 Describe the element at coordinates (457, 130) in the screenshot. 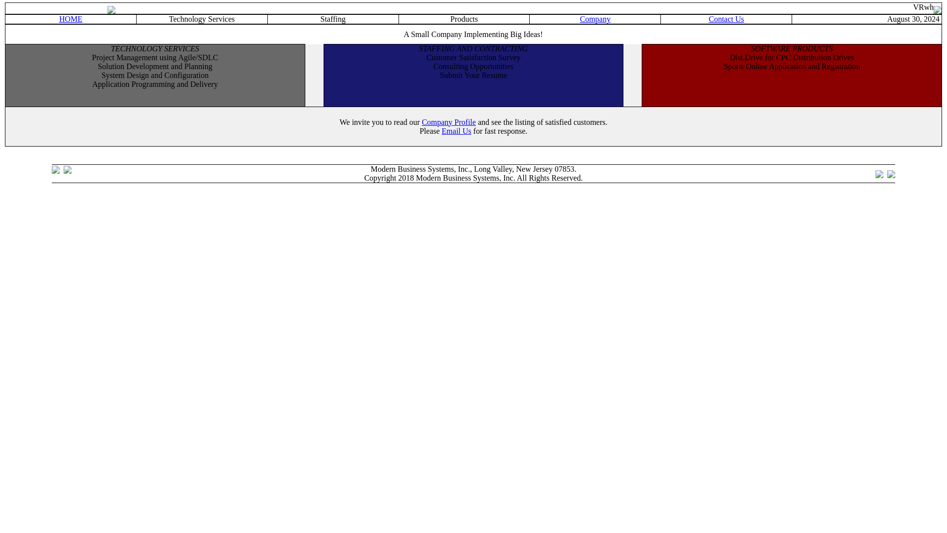

I see `Email Us` at that location.